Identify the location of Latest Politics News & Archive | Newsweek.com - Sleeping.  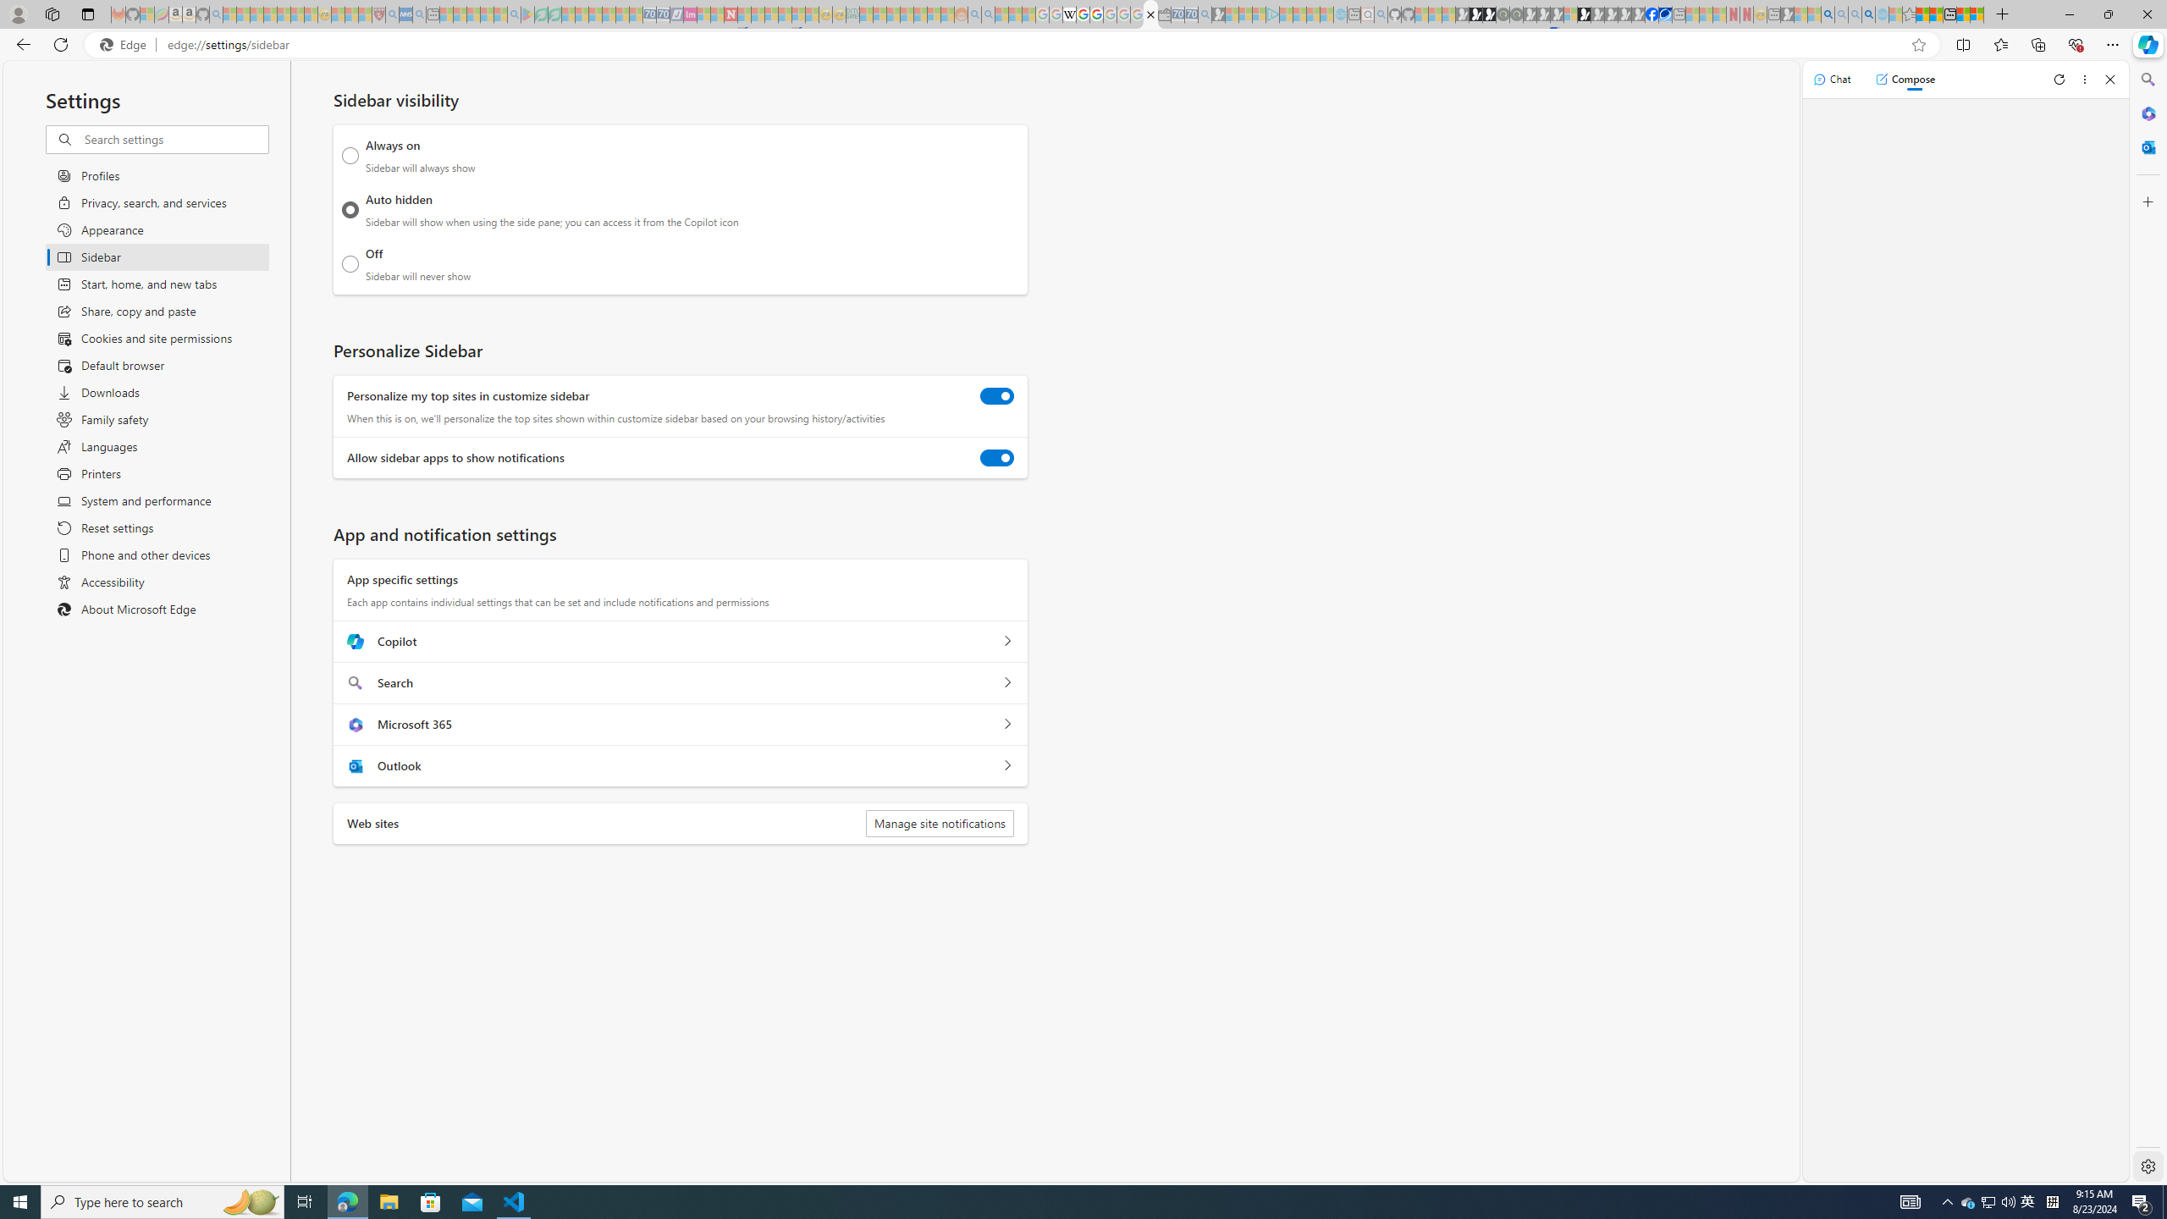
(731, 14).